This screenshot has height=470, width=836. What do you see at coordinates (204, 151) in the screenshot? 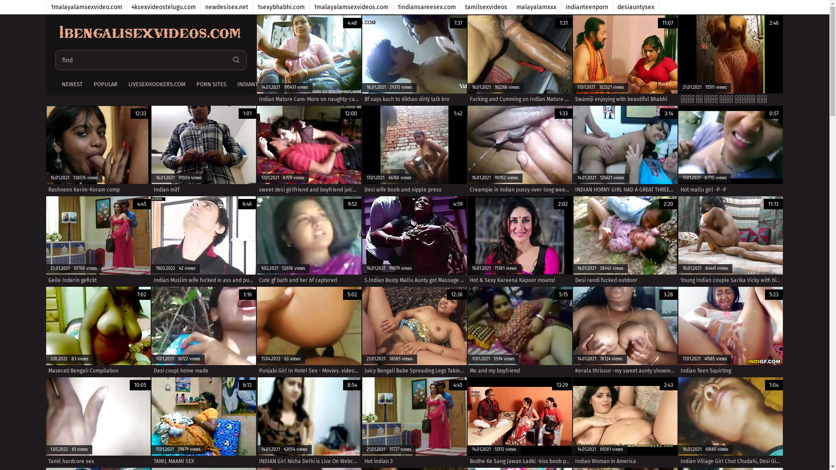
I see `1:01
16.01.2021   91004 views
Indian milf` at bounding box center [204, 151].